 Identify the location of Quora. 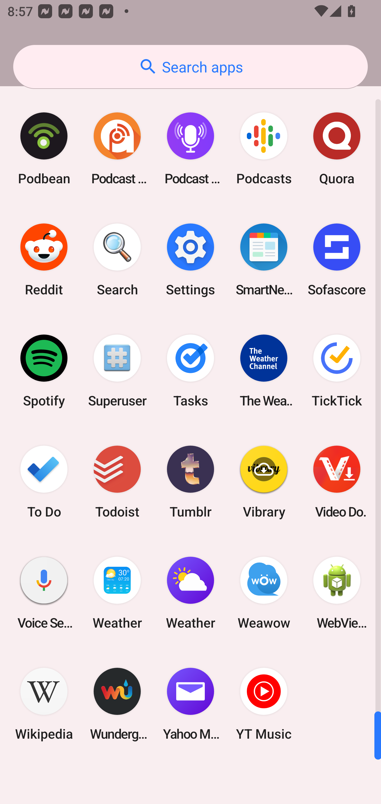
(337, 149).